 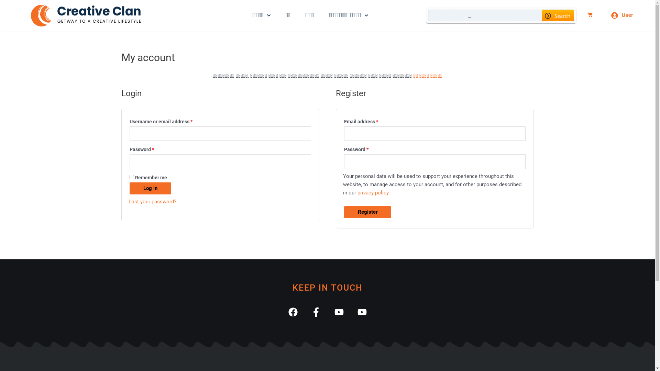 What do you see at coordinates (367, 212) in the screenshot?
I see `Register` at bounding box center [367, 212].